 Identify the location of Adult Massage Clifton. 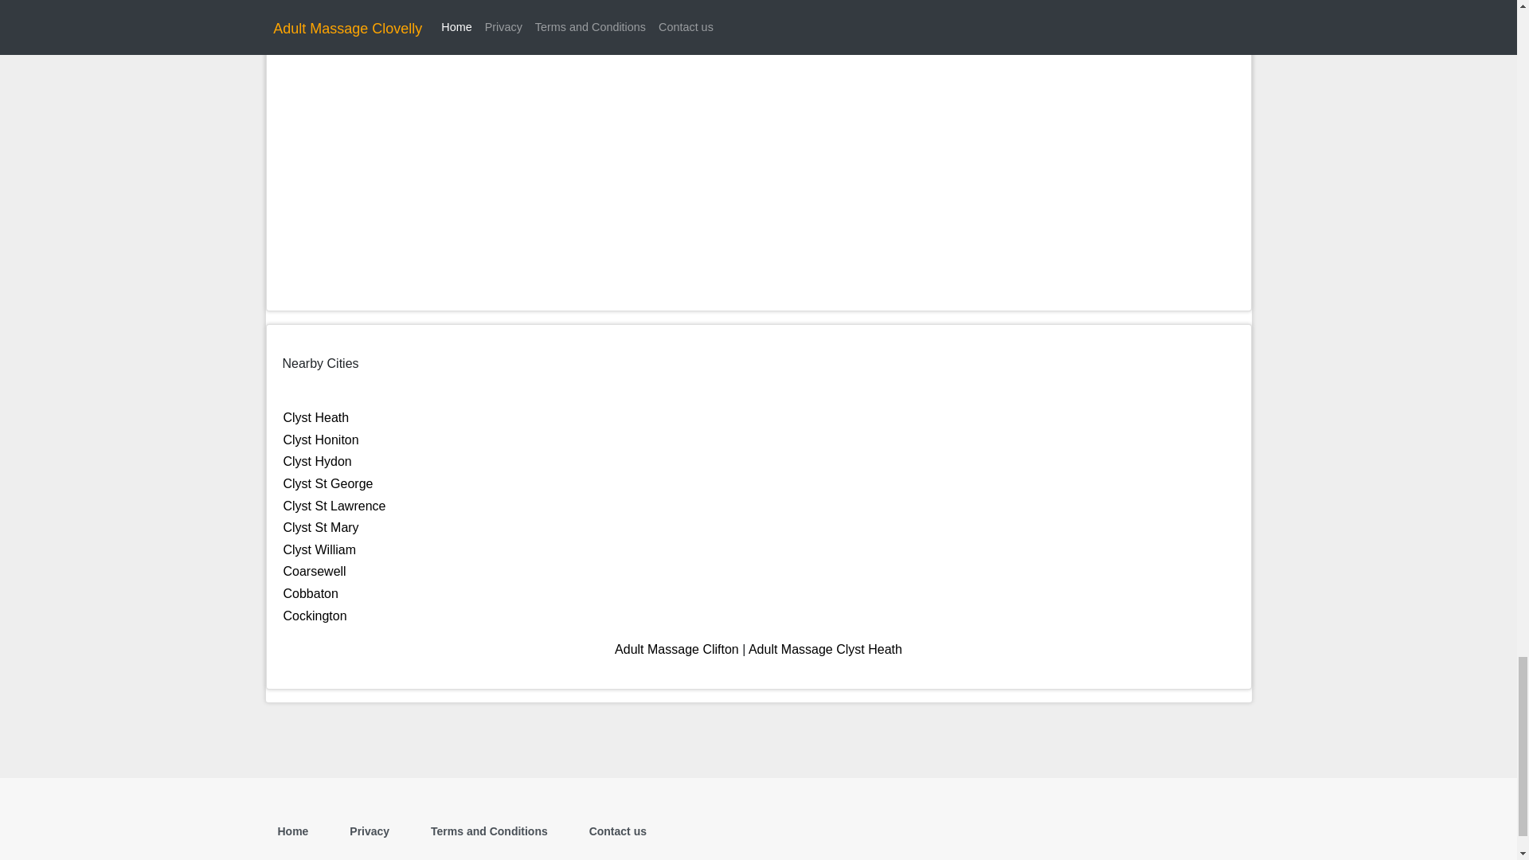
(676, 649).